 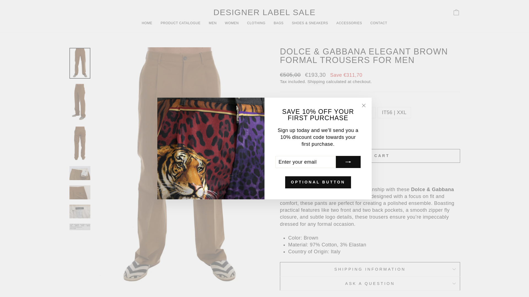 I want to click on MEN, so click(x=213, y=23).